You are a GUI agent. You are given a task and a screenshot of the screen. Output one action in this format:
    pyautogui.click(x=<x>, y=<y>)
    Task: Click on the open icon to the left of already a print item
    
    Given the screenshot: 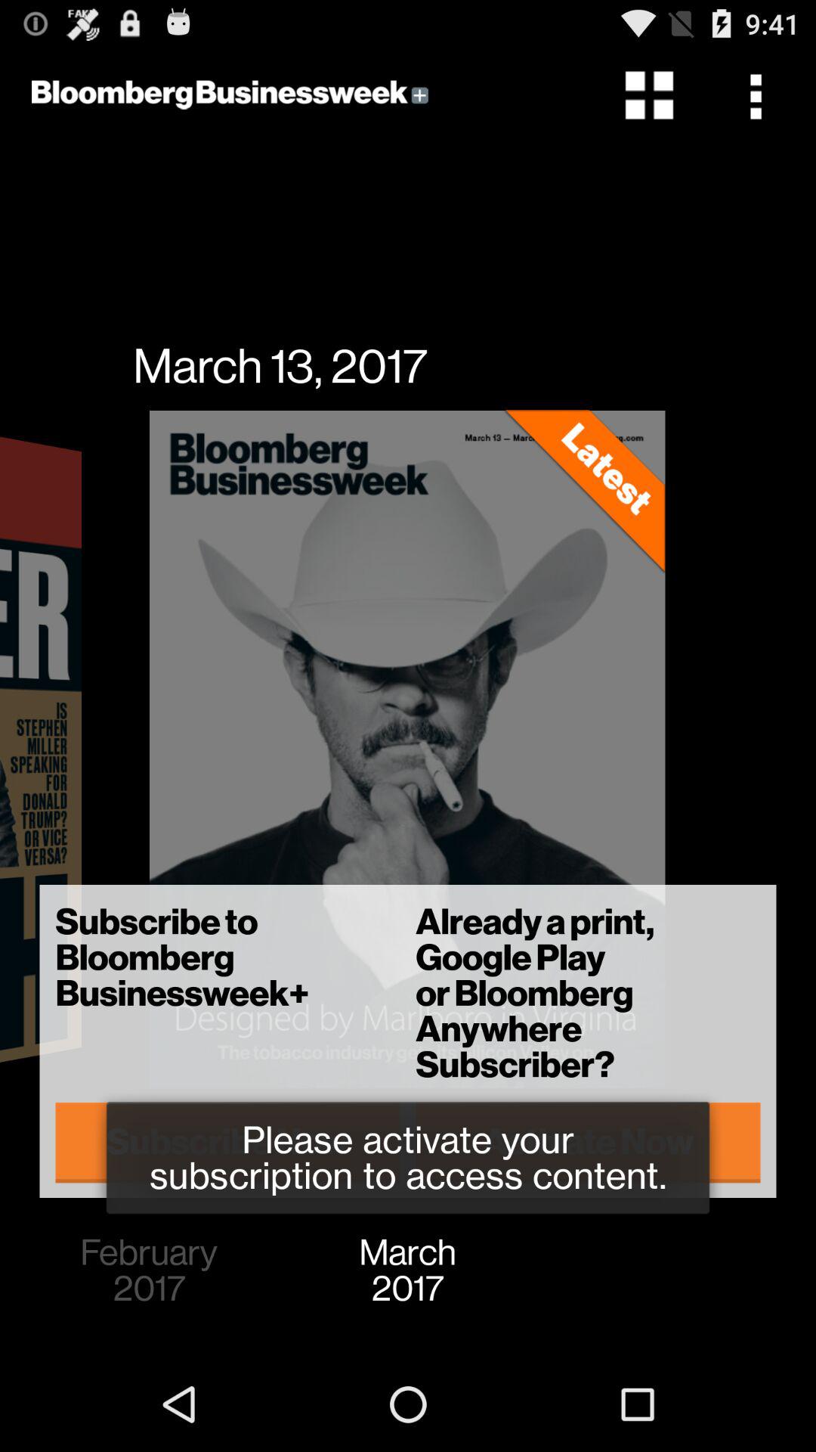 What is the action you would take?
    pyautogui.click(x=228, y=1142)
    